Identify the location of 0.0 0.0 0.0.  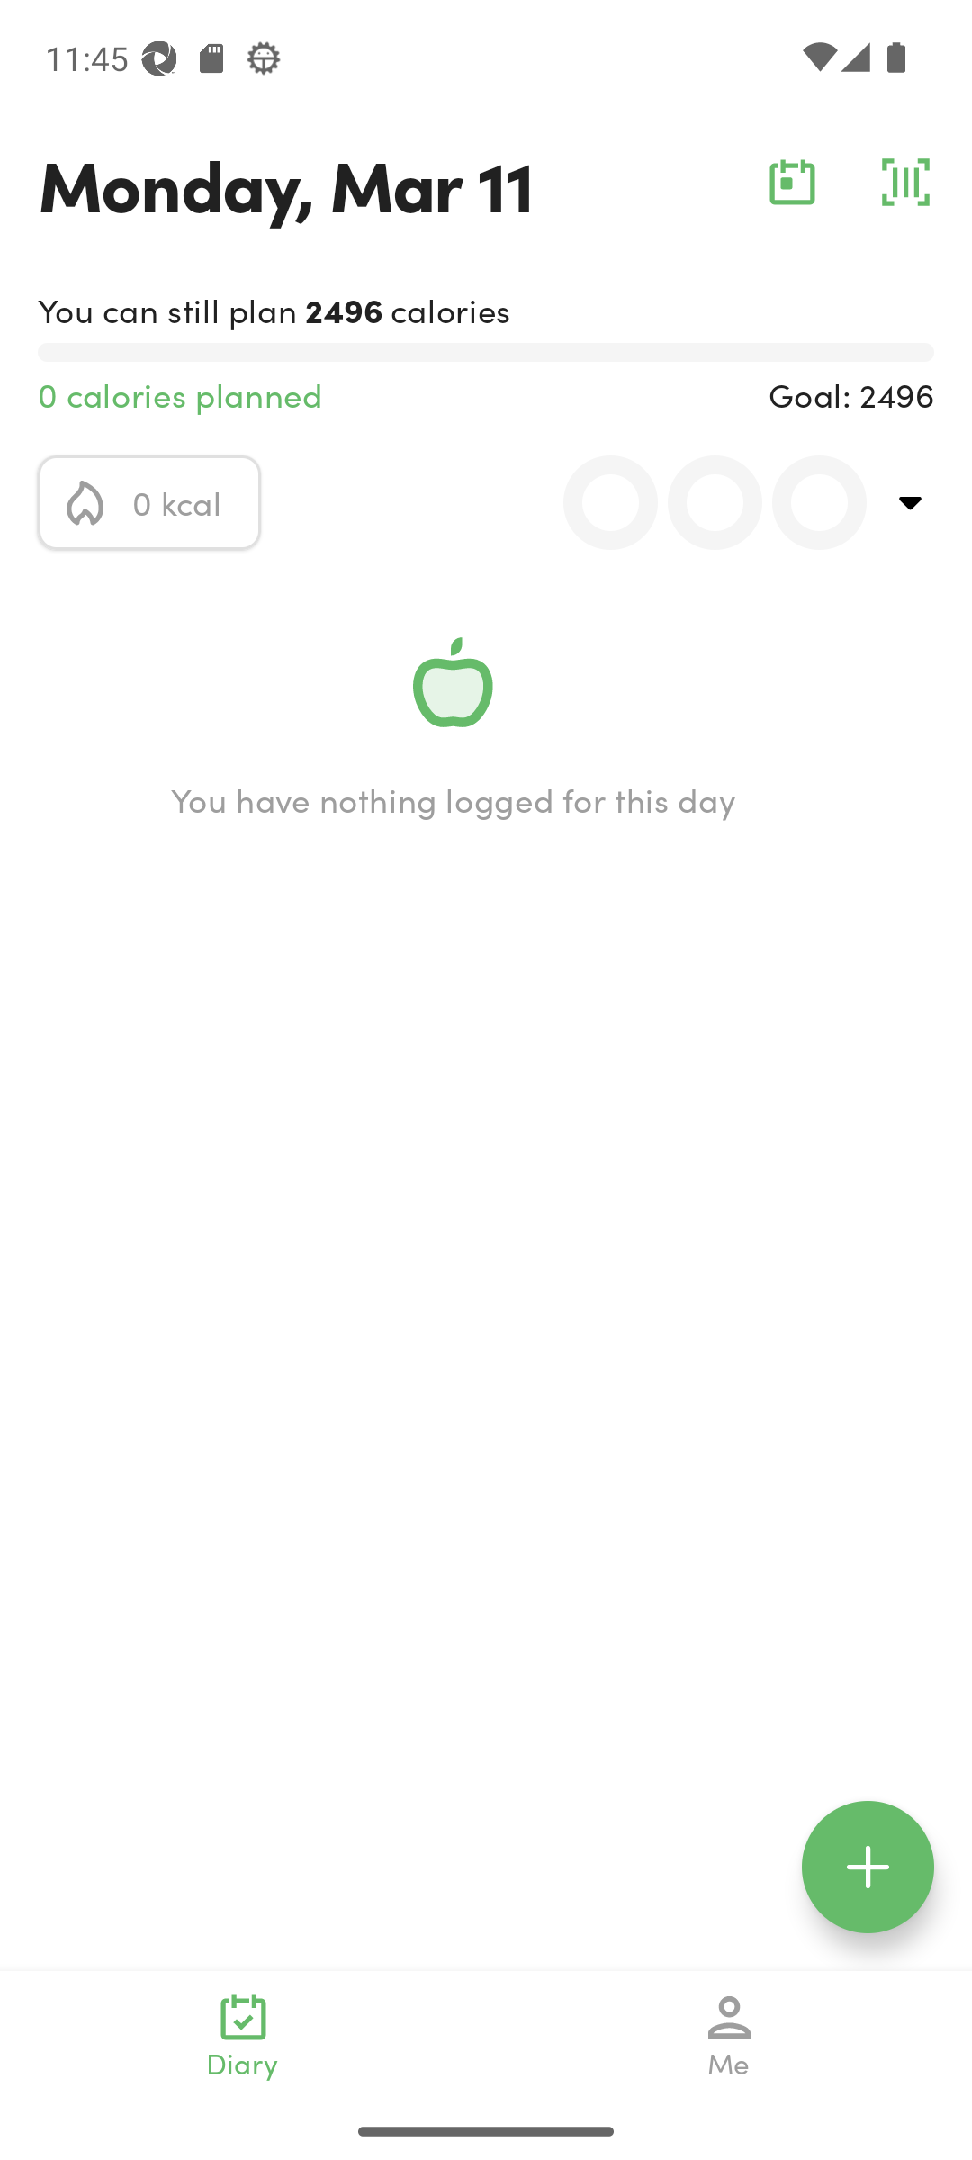
(699, 502).